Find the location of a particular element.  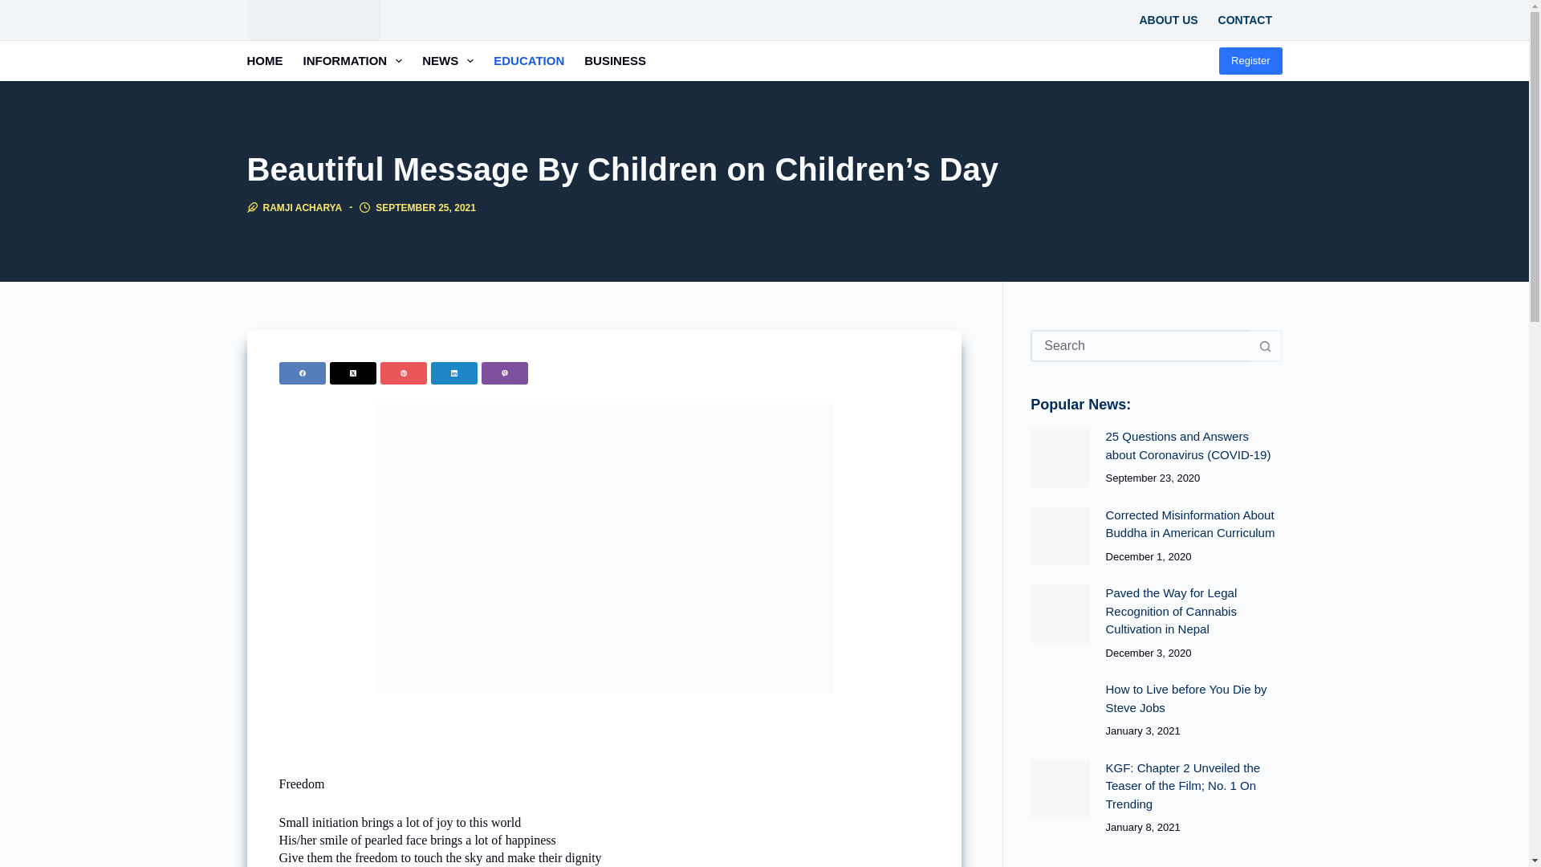

ABOUT US is located at coordinates (1169, 19).